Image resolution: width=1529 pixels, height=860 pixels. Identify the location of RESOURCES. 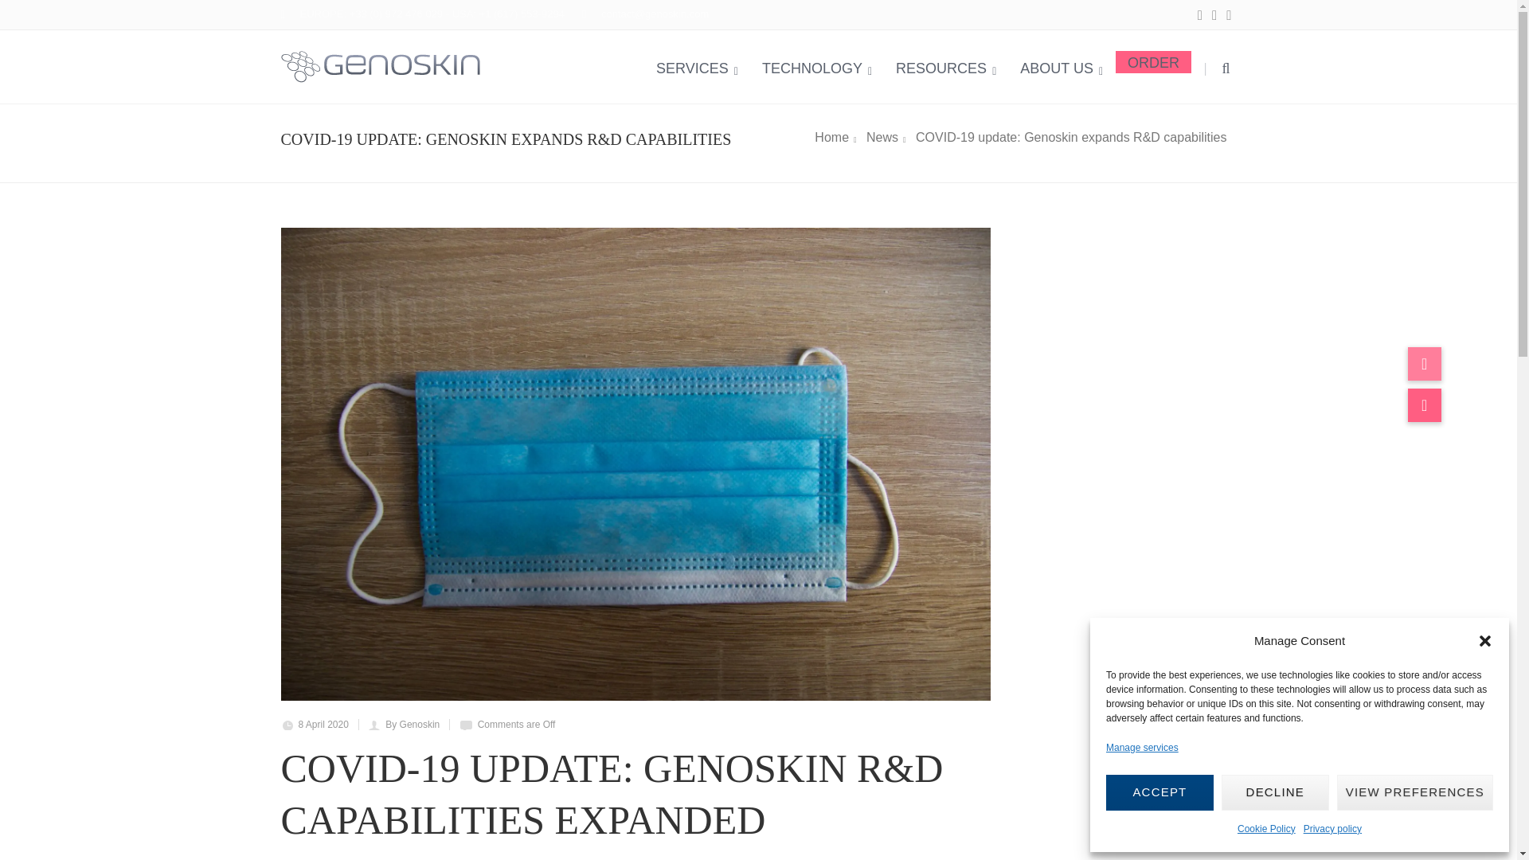
(945, 66).